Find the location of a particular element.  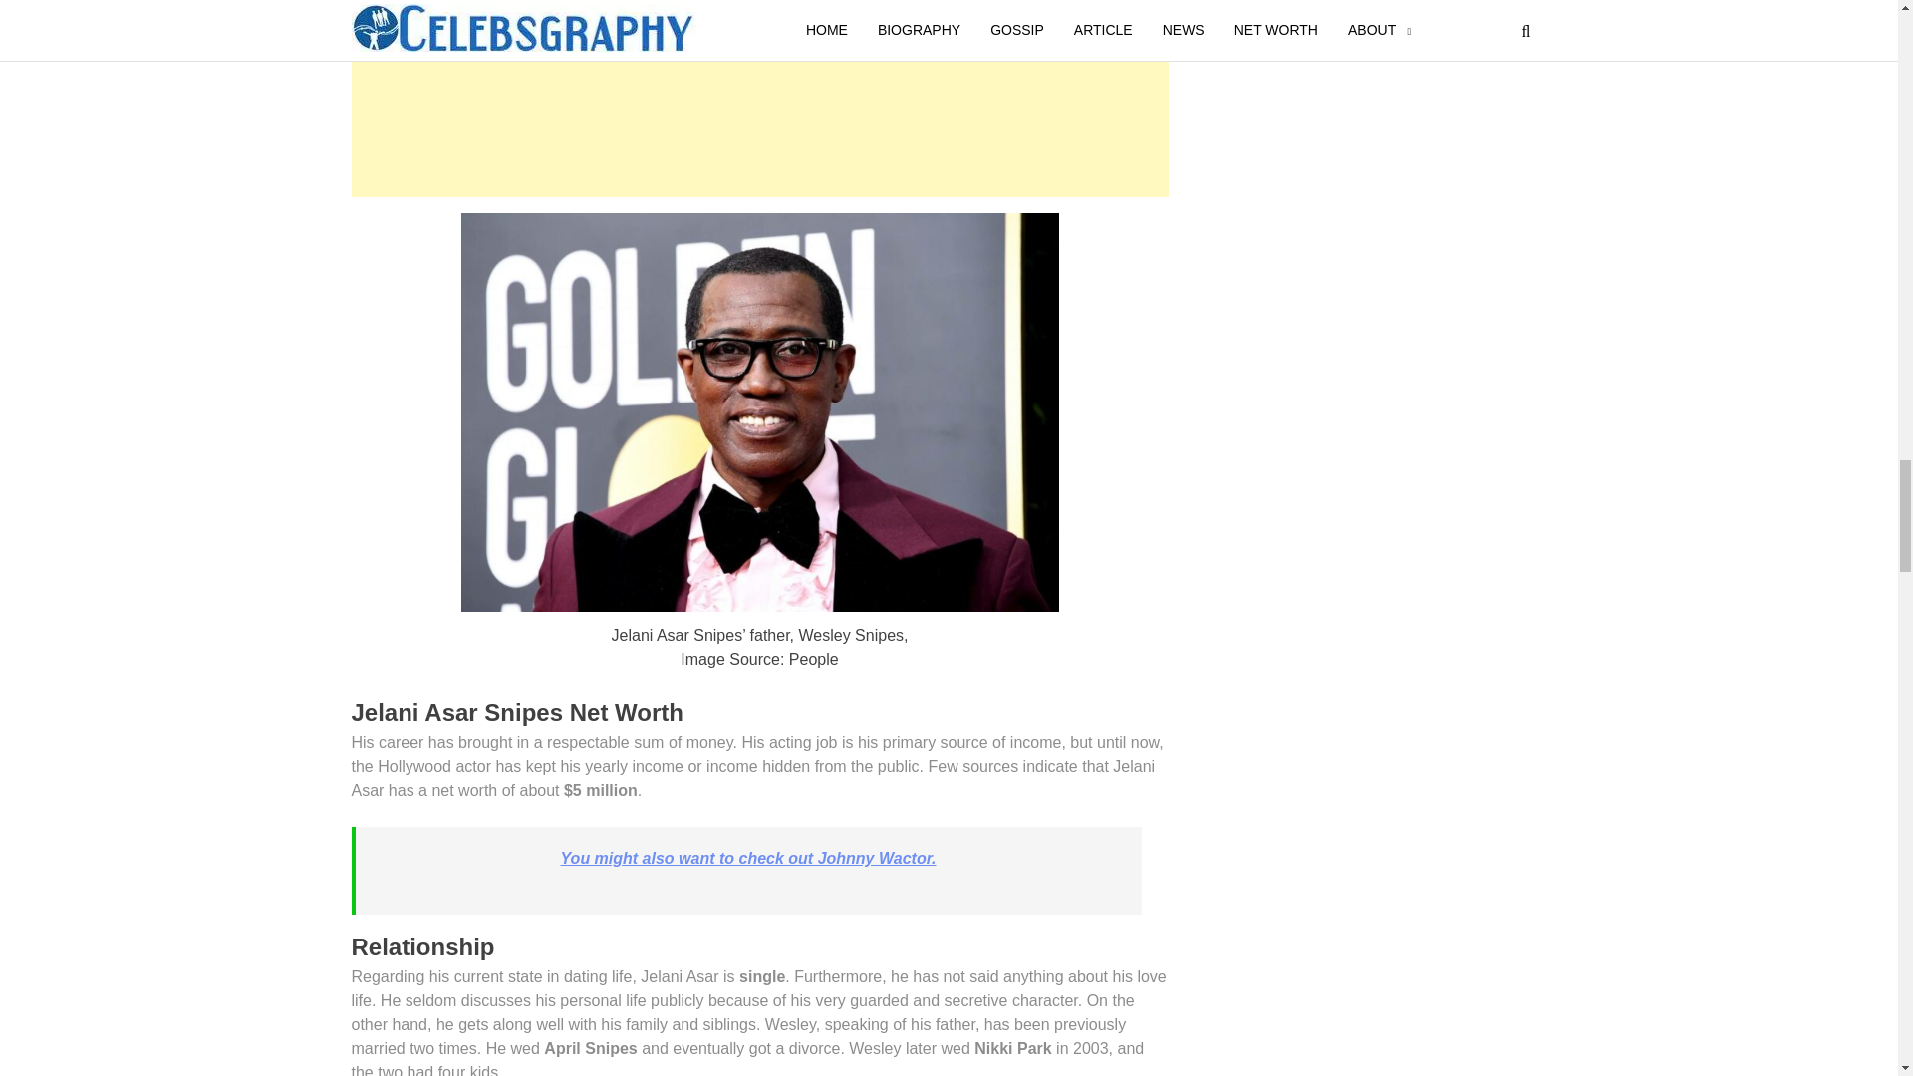

Advertisement is located at coordinates (758, 104).